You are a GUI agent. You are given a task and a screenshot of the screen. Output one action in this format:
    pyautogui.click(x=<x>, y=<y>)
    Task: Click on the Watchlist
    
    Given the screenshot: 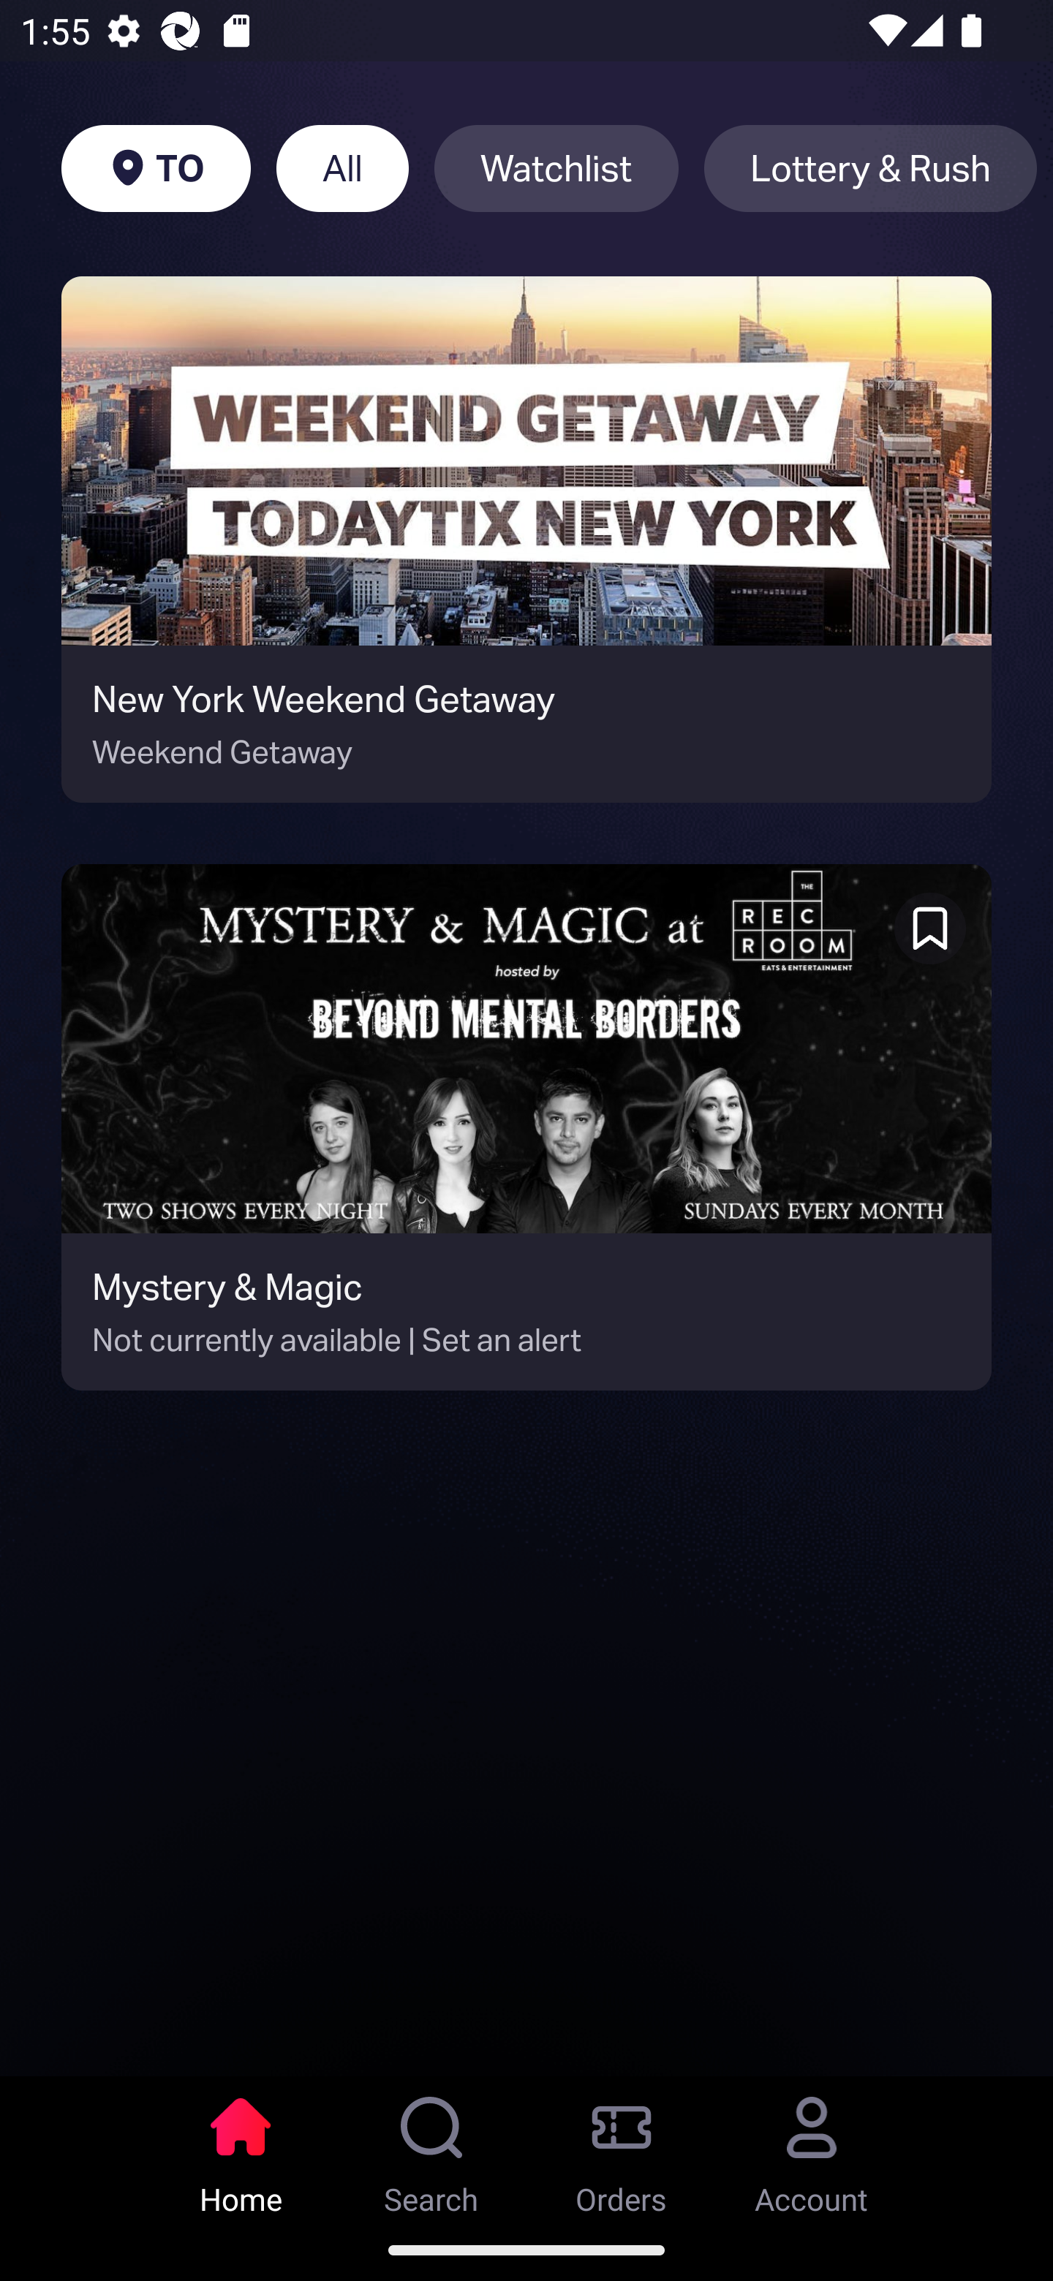 What is the action you would take?
    pyautogui.click(x=556, y=168)
    